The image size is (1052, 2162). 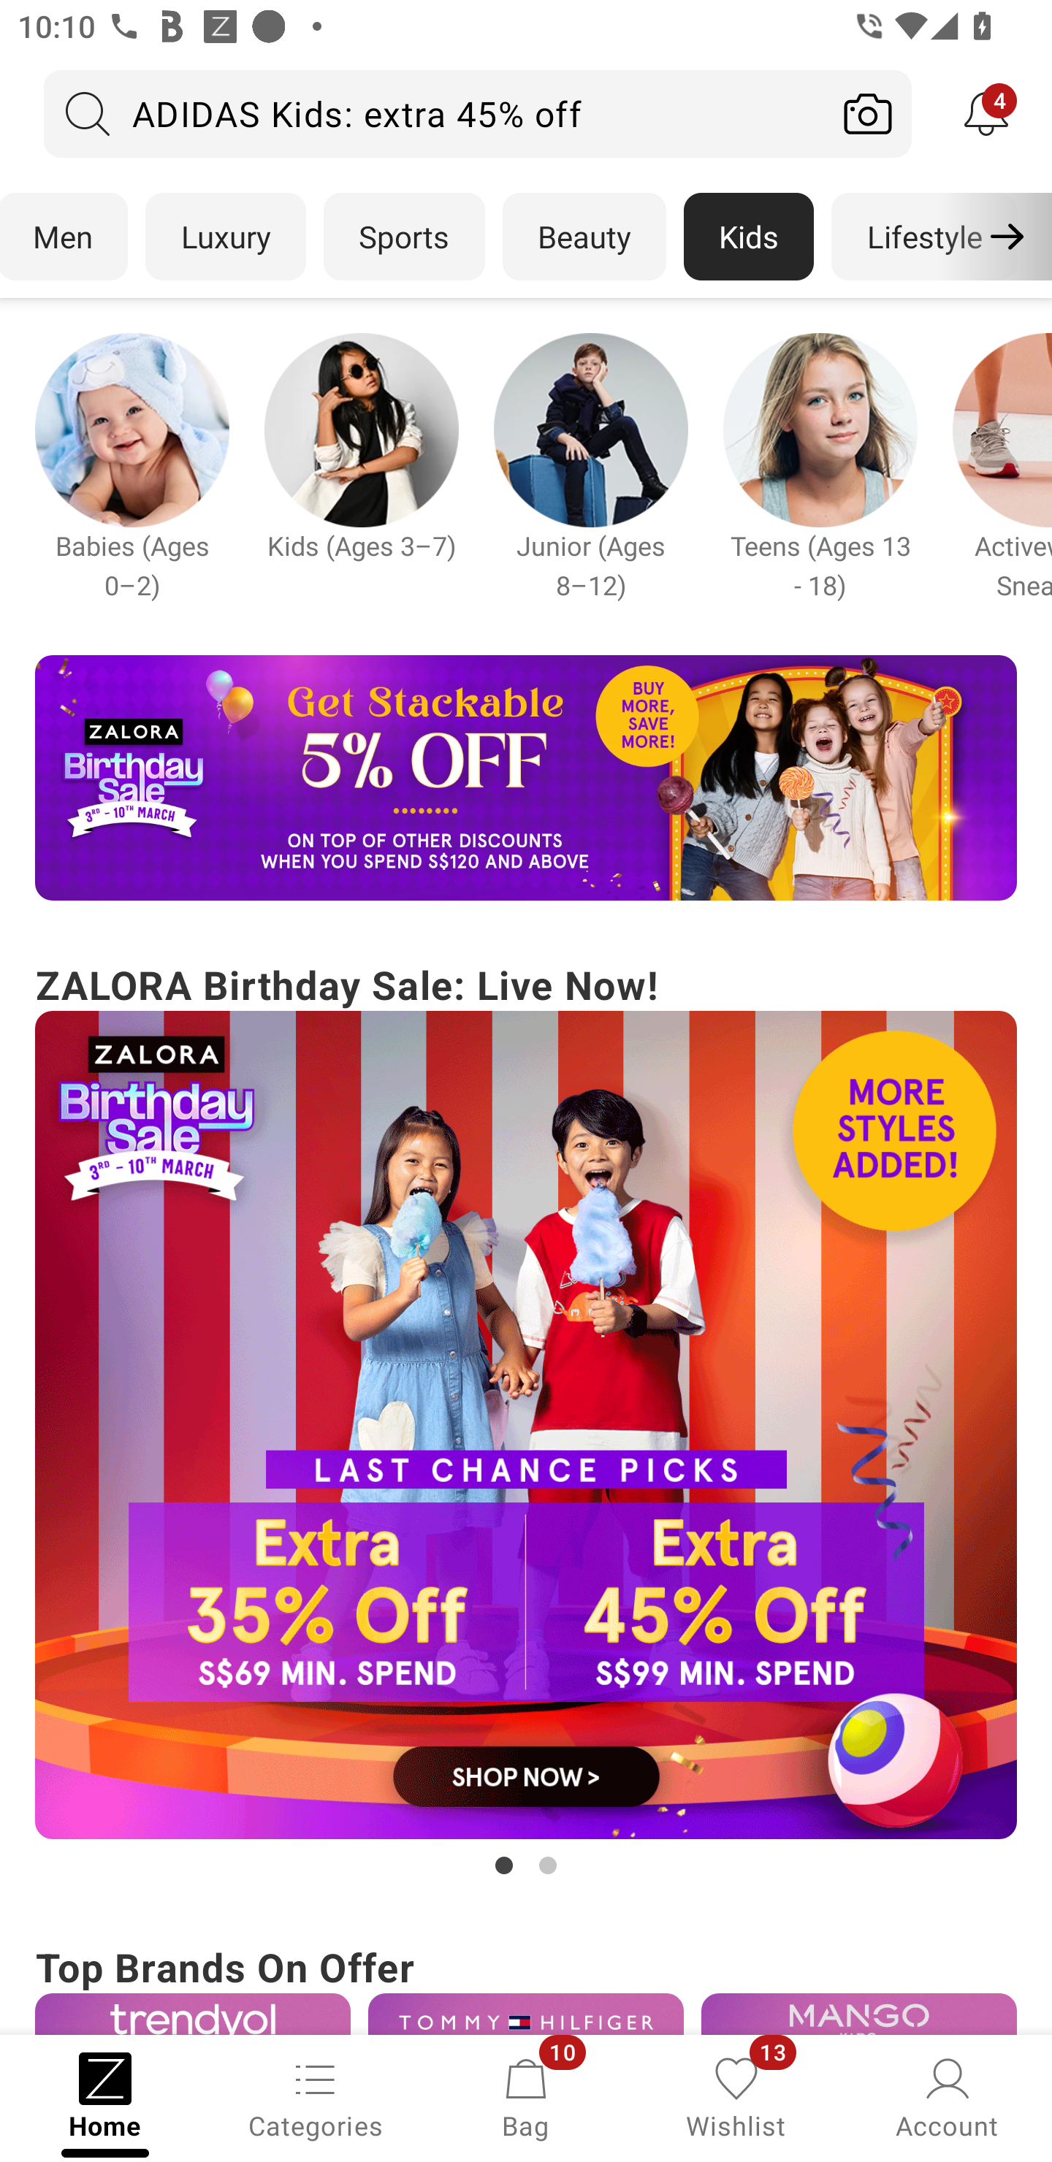 What do you see at coordinates (526, 2096) in the screenshot?
I see `Bag, 10 new notifications Bag` at bounding box center [526, 2096].